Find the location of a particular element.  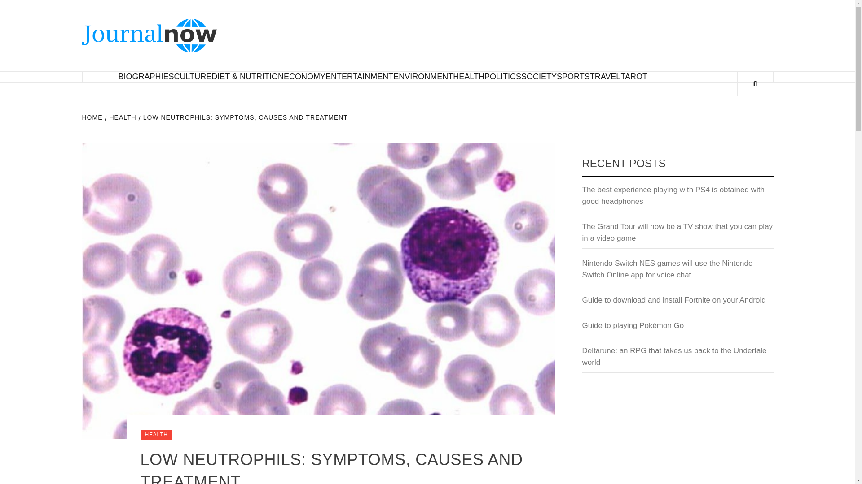

ENVIRONMENT is located at coordinates (423, 76).